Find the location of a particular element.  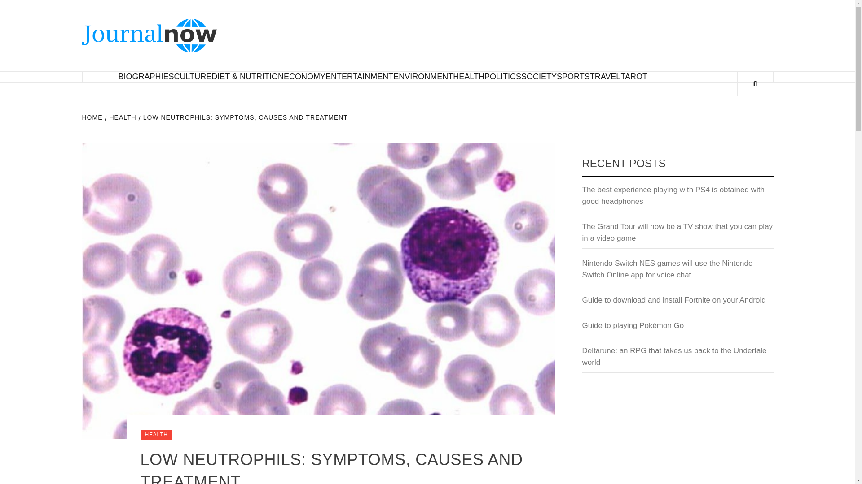

ENVIRONMENT is located at coordinates (423, 76).